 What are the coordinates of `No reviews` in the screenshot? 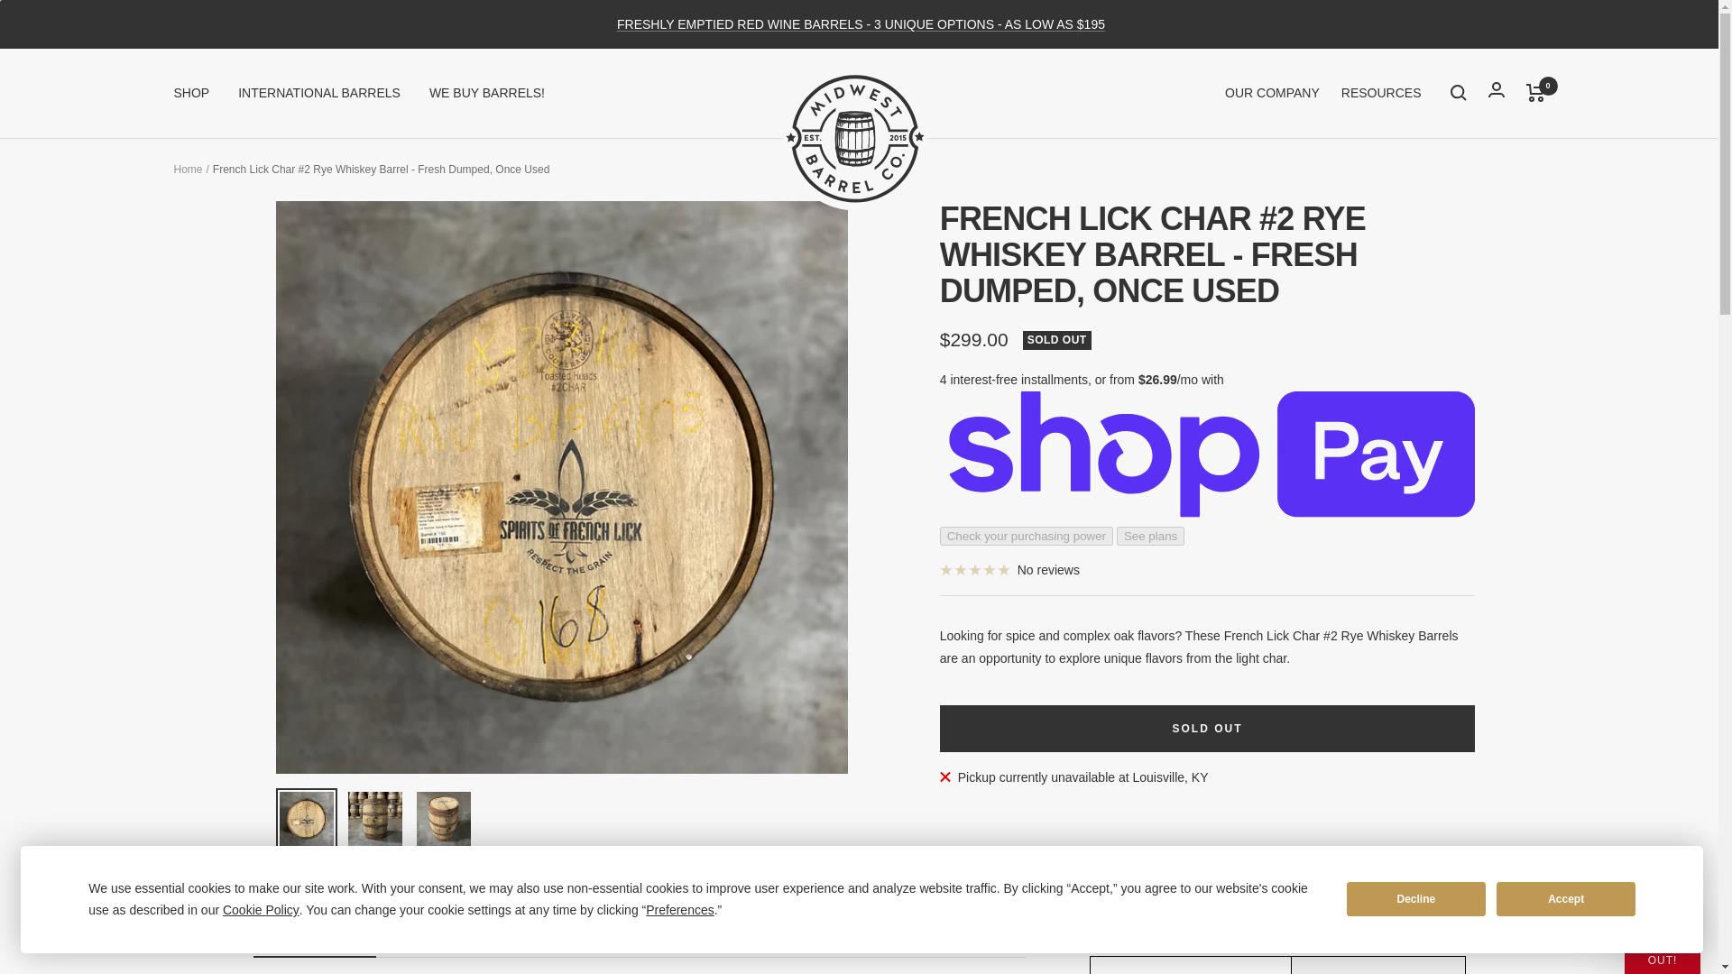 It's located at (1381, 92).